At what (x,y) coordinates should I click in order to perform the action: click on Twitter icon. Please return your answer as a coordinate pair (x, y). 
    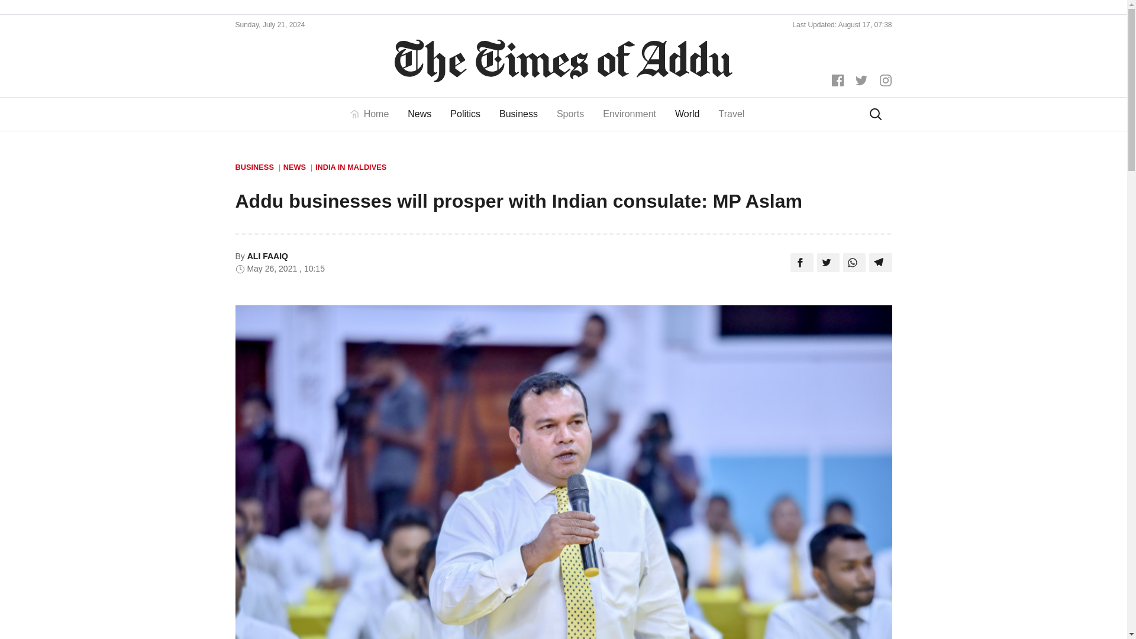
    Looking at the image, I should click on (861, 80).